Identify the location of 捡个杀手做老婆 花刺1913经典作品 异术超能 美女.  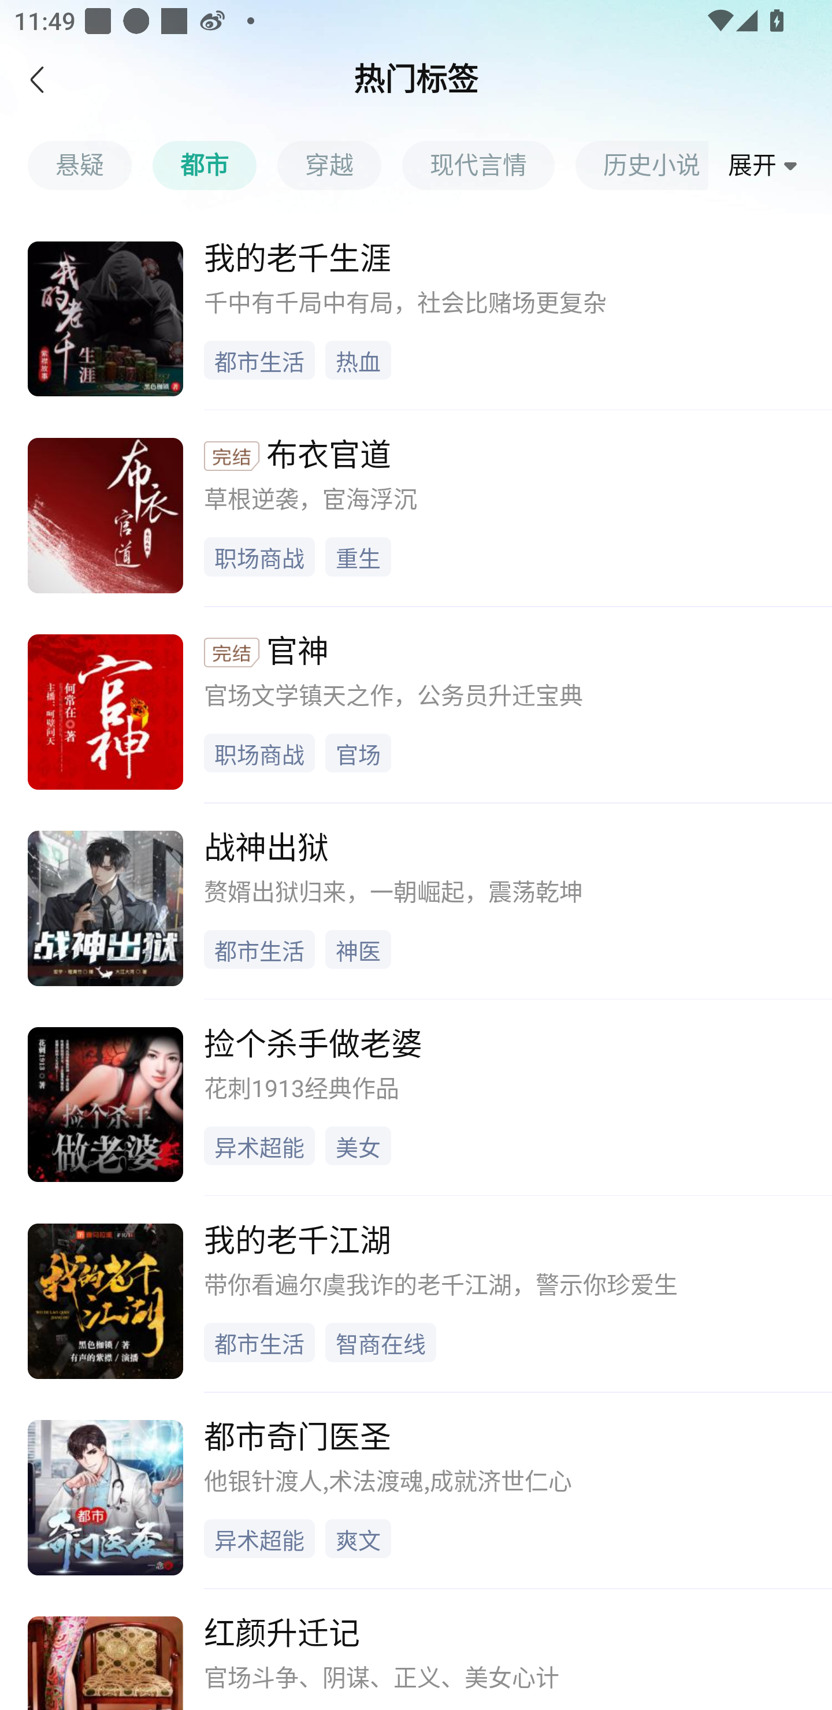
(416, 1096).